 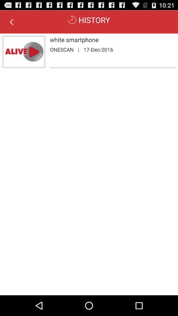 I want to click on open |, so click(x=78, y=49).